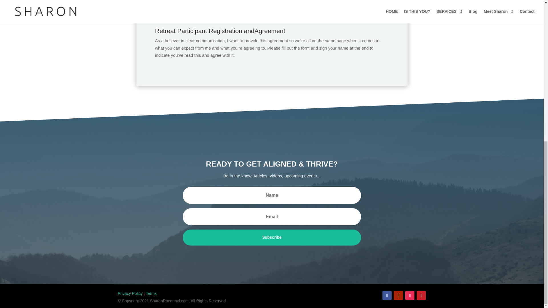 This screenshot has height=308, width=548. Describe the element at coordinates (387, 295) in the screenshot. I see `Follow on Facebook` at that location.